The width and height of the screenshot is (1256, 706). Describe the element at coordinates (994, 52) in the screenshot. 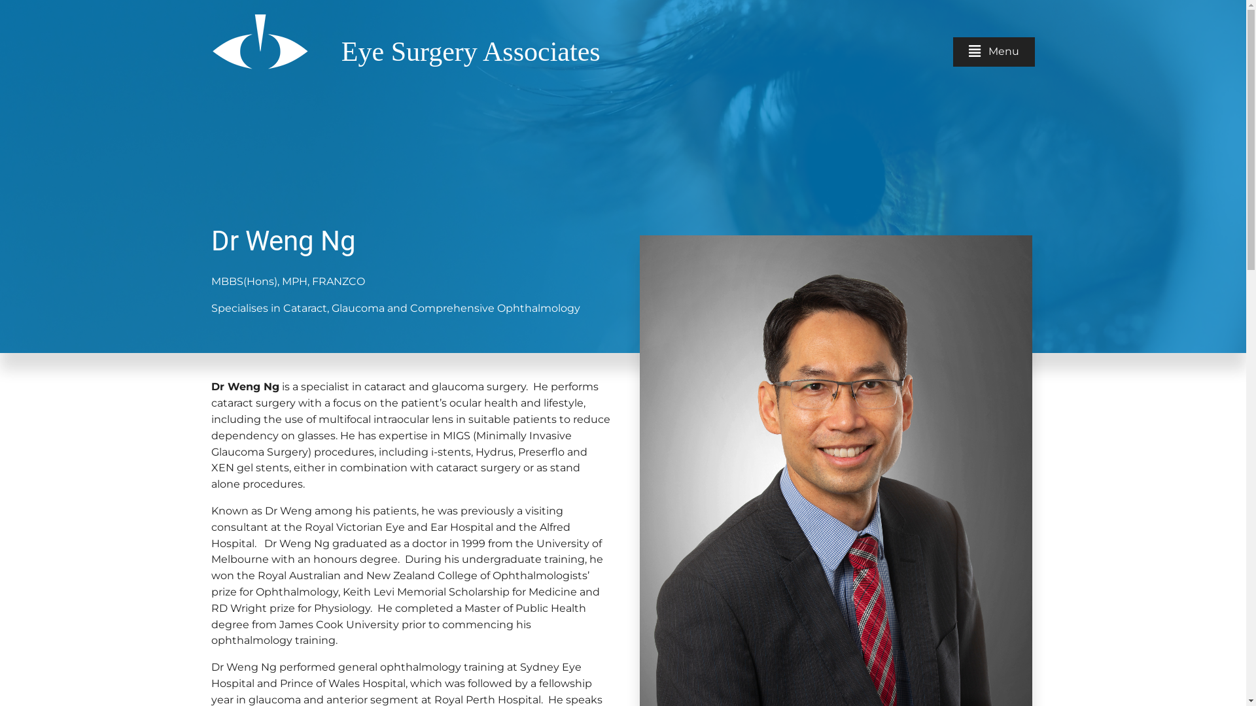

I see `Menu` at that location.